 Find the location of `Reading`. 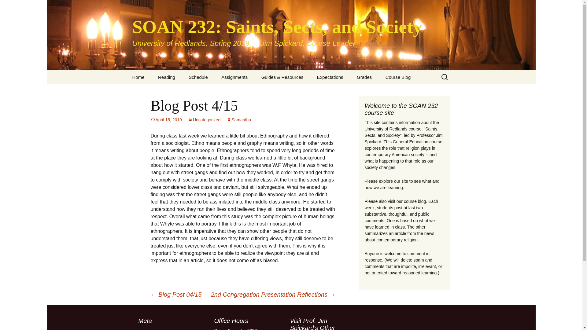

Reading is located at coordinates (167, 77).